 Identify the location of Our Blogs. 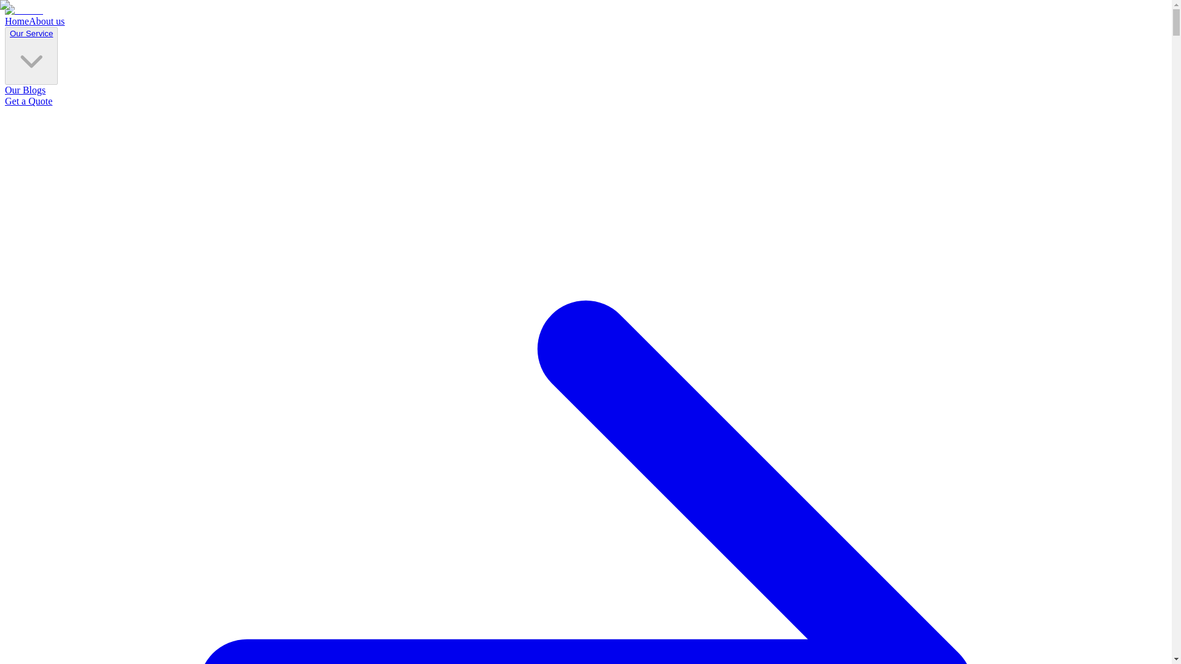
(25, 90).